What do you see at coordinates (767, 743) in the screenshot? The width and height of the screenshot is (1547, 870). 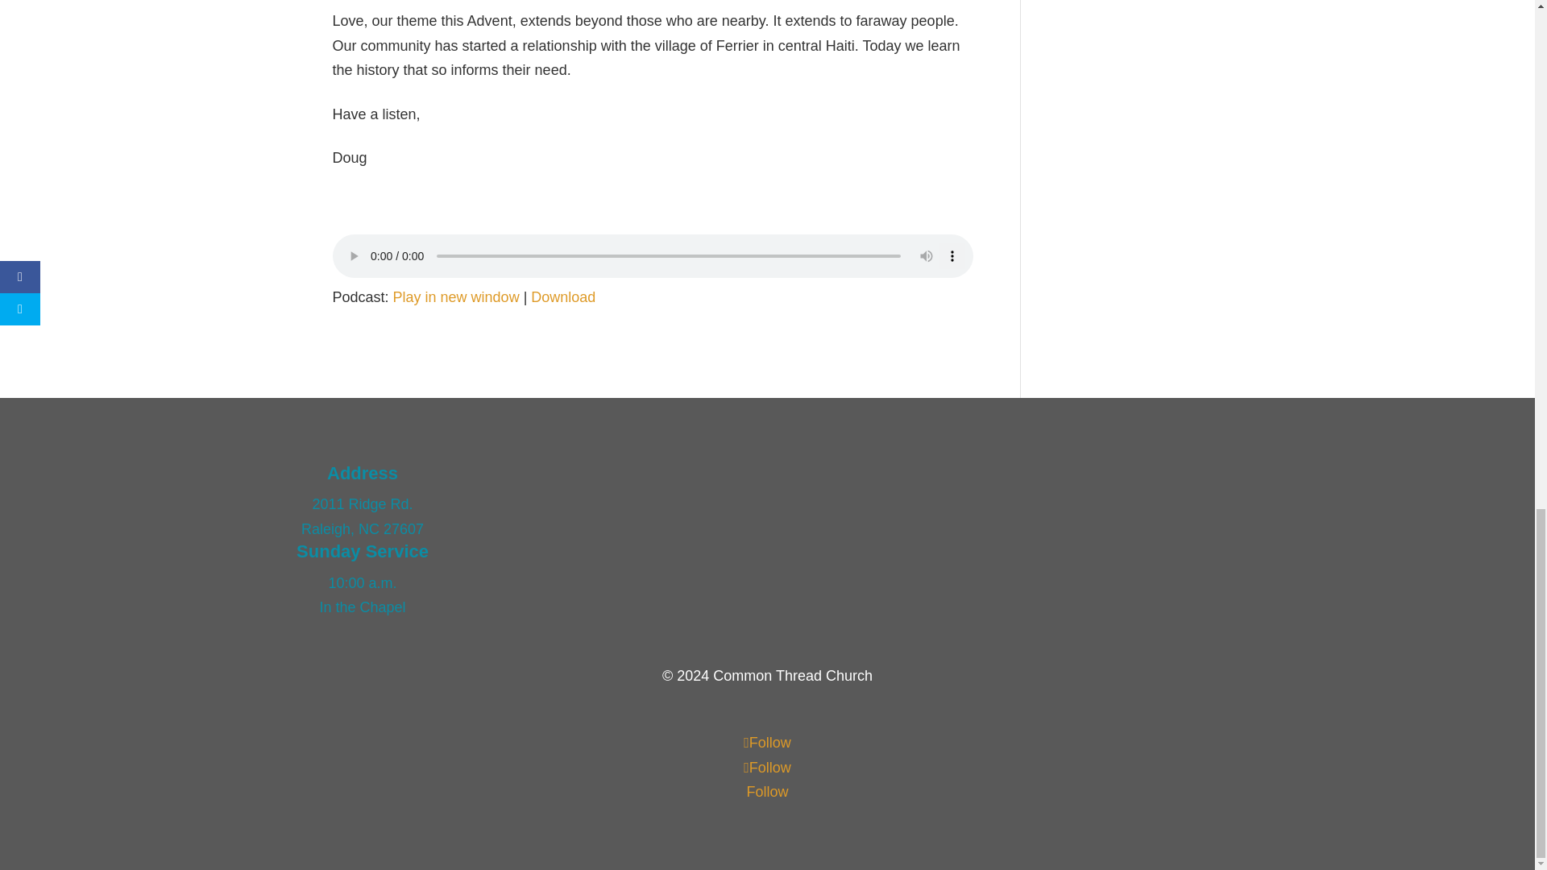 I see `Follow on Facebook` at bounding box center [767, 743].